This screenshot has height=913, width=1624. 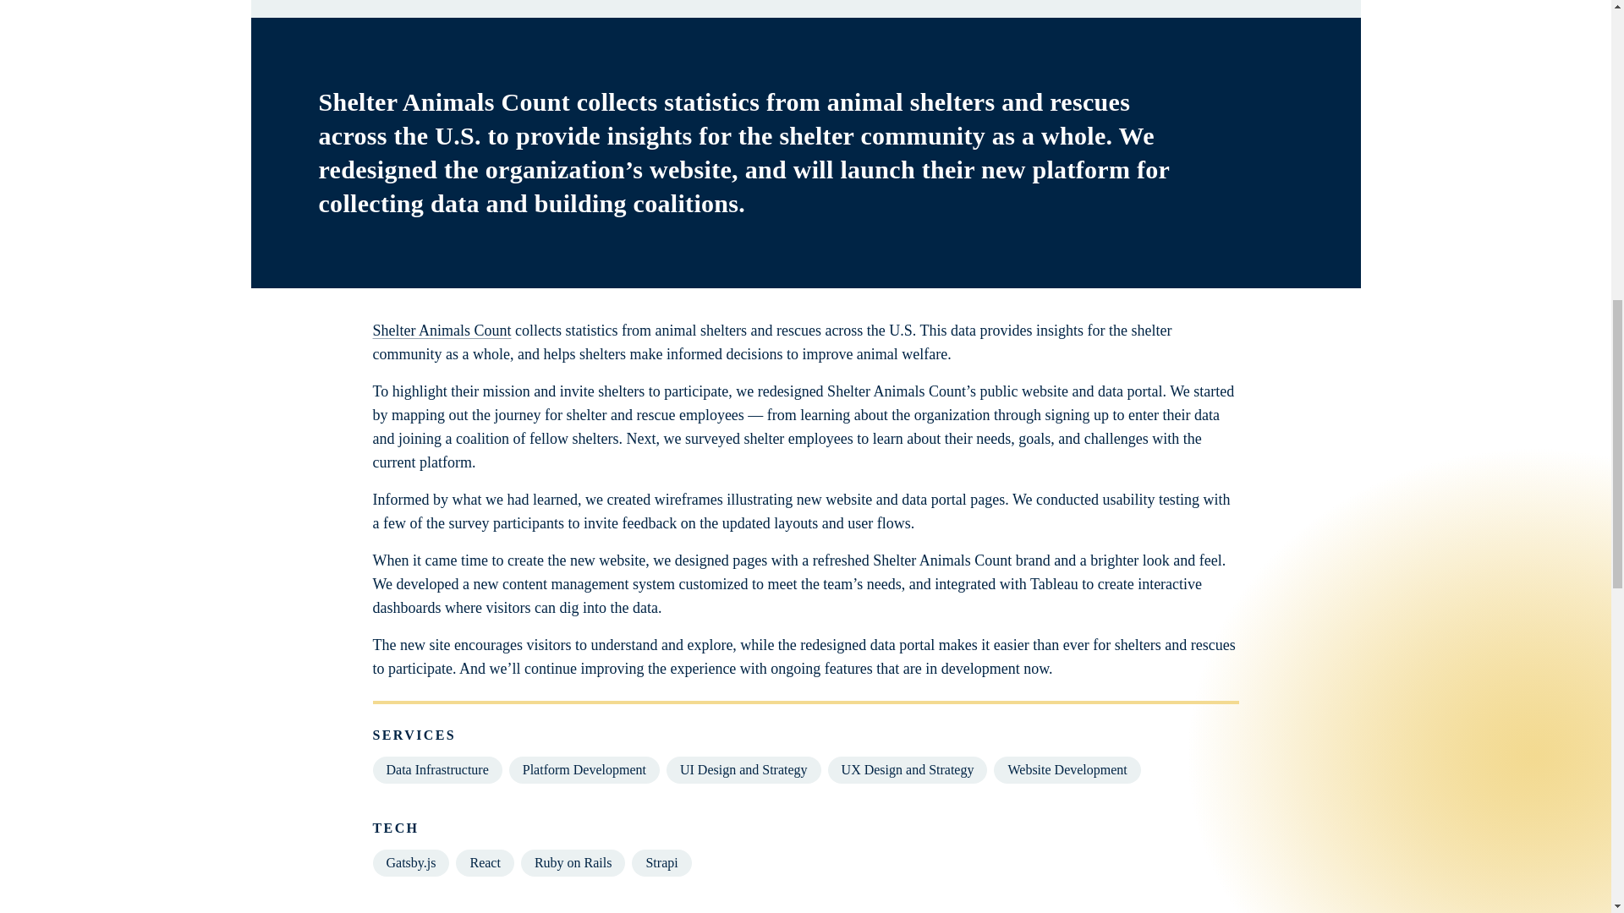 I want to click on Data Infrastructure, so click(x=436, y=769).